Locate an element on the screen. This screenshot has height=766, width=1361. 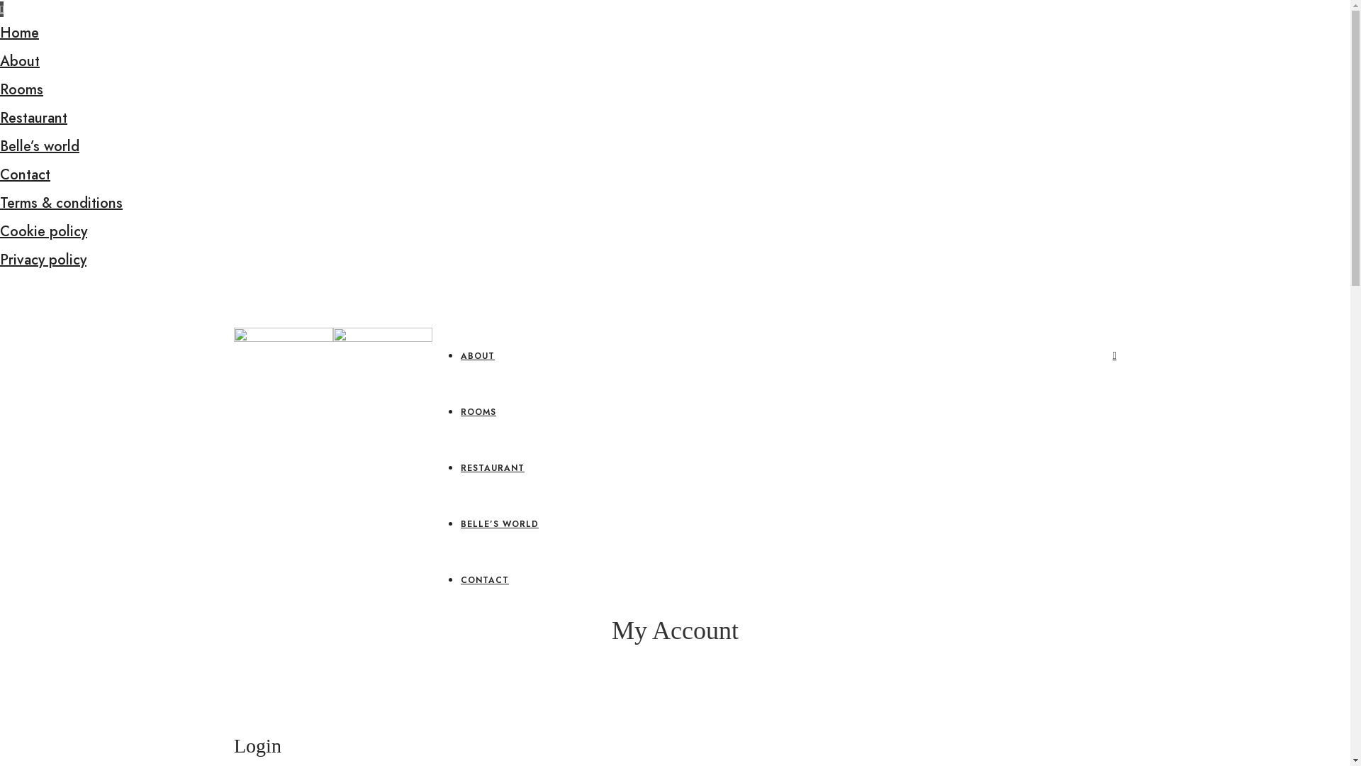
Home is located at coordinates (20, 33).